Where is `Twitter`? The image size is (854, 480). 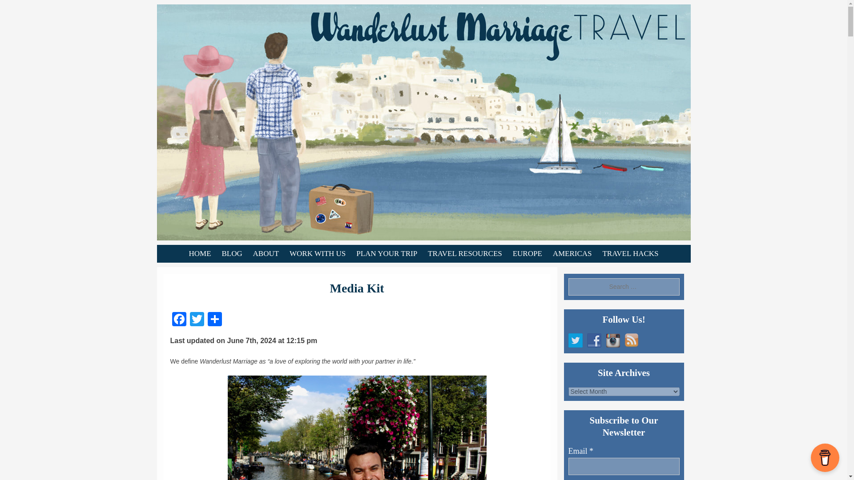 Twitter is located at coordinates (576, 340).